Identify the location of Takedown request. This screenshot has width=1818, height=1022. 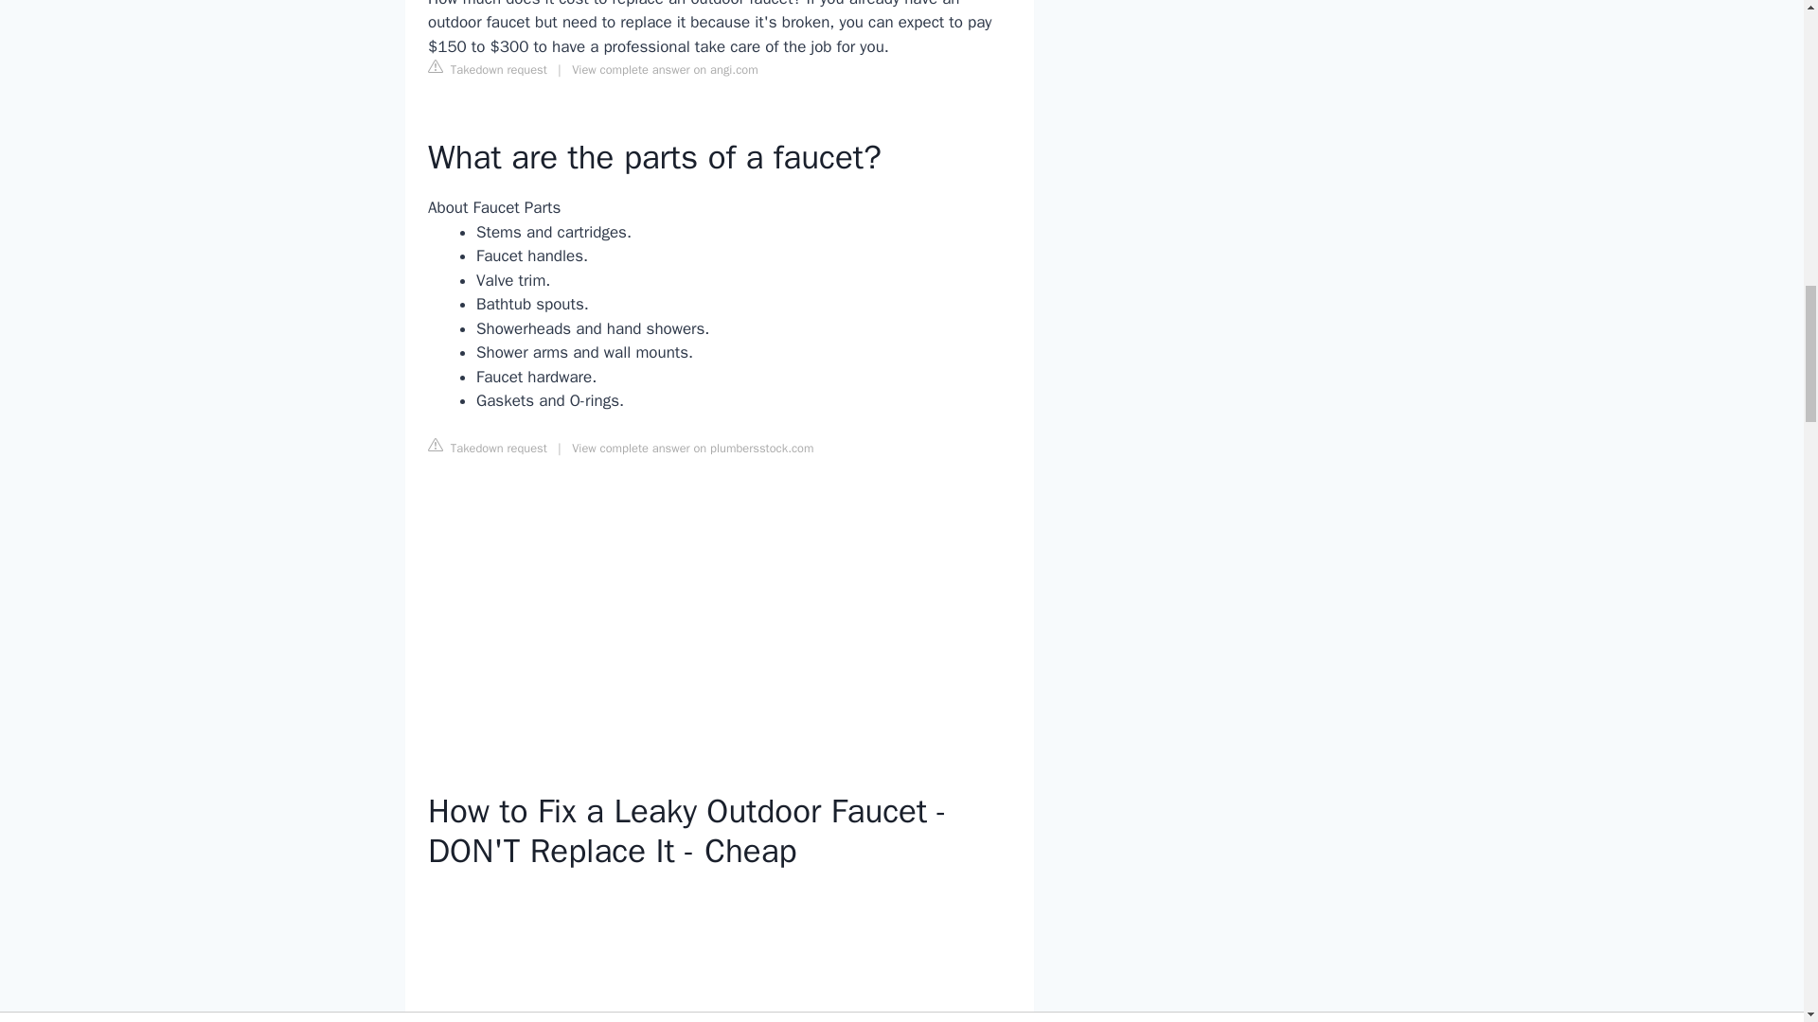
(487, 447).